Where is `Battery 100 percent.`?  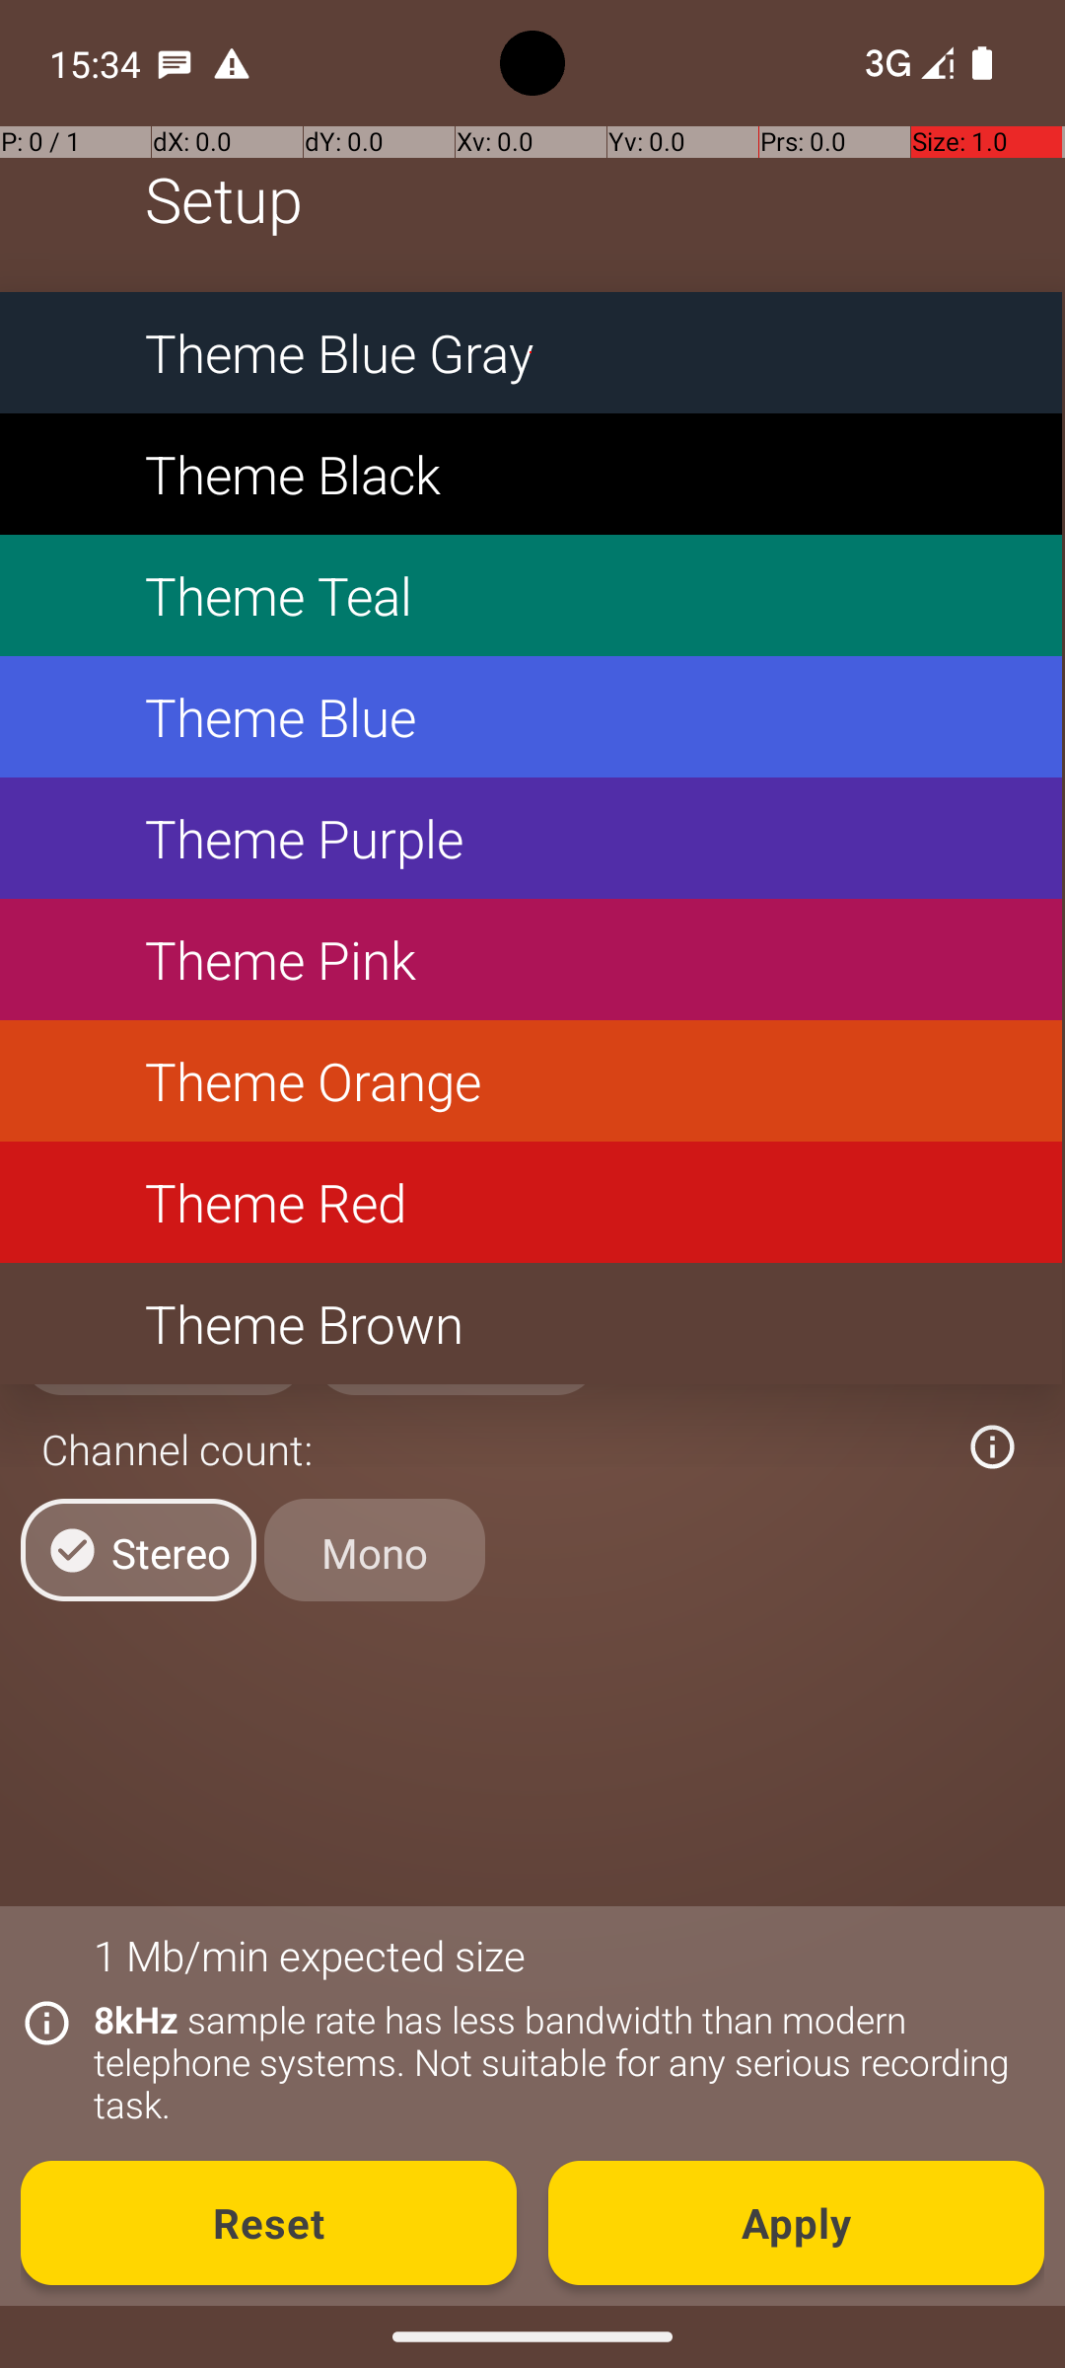 Battery 100 percent. is located at coordinates (982, 63).